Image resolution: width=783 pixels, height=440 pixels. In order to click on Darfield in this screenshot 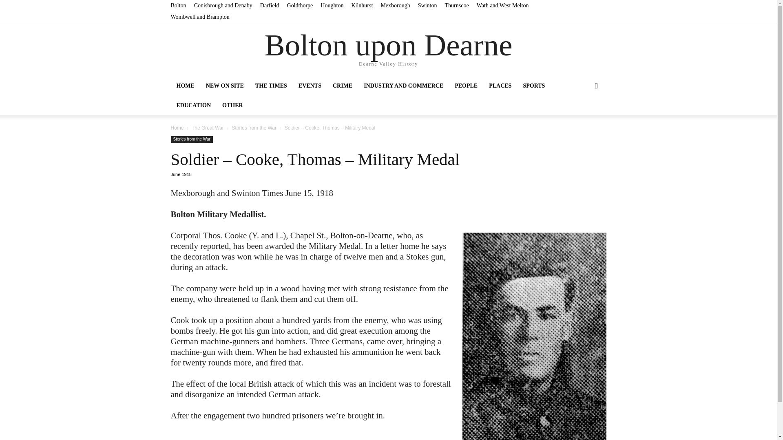, I will do `click(270, 5)`.